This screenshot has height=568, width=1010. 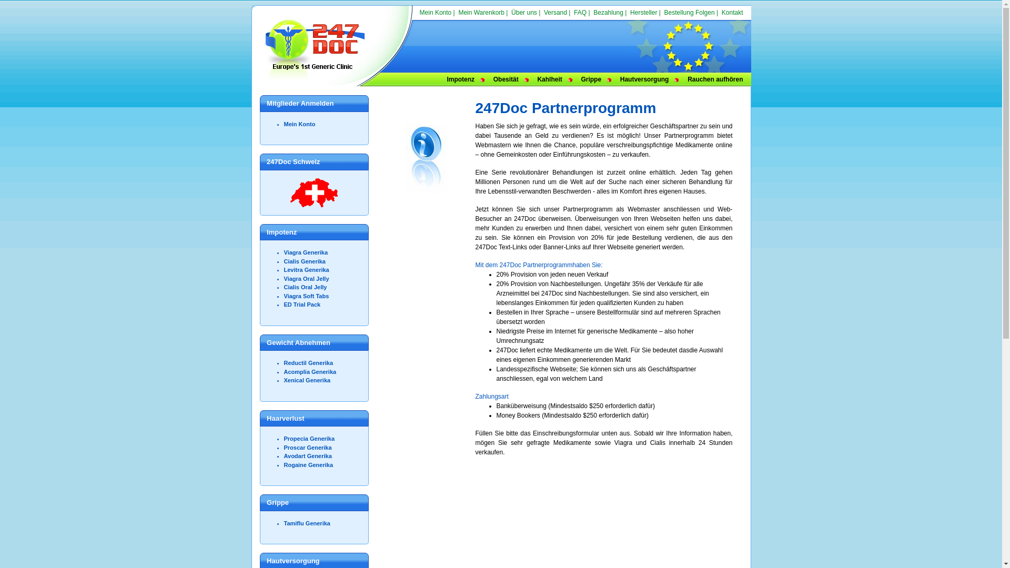 I want to click on FAQ, so click(x=580, y=13).